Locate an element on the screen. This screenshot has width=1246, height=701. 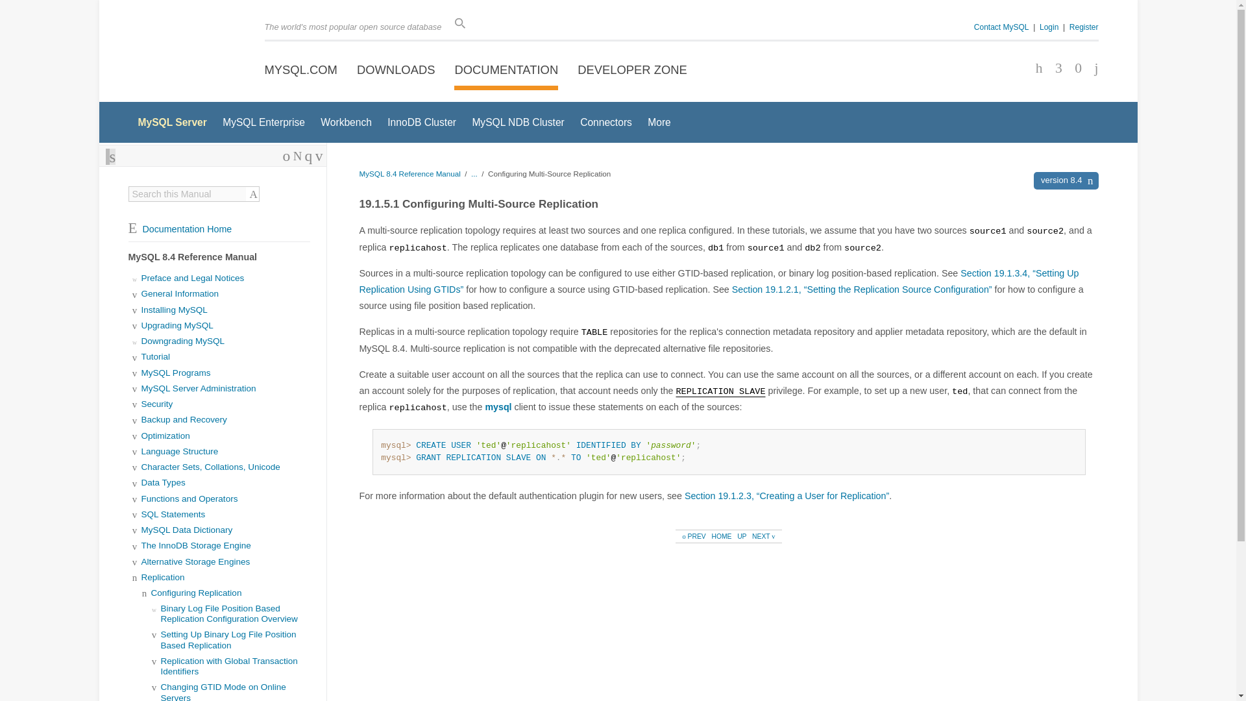
Documentation Home is located at coordinates (180, 228).